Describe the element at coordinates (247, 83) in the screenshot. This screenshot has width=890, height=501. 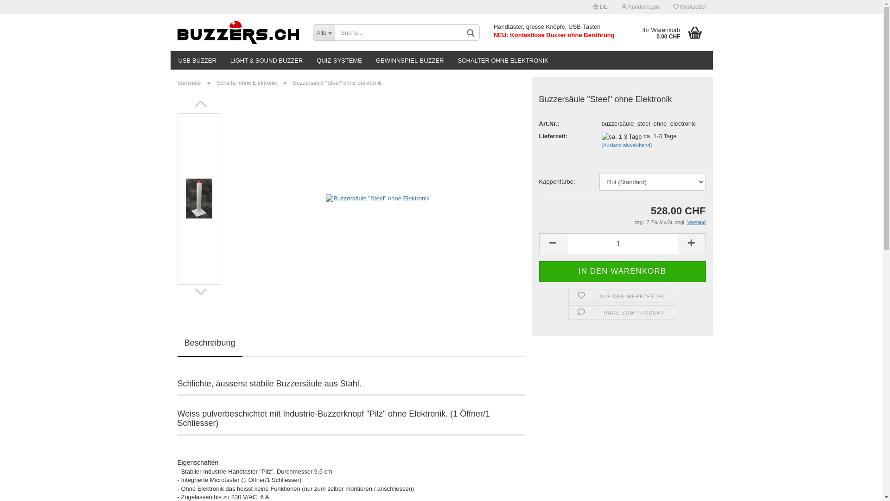
I see `Schalter ohne Elektronik` at that location.